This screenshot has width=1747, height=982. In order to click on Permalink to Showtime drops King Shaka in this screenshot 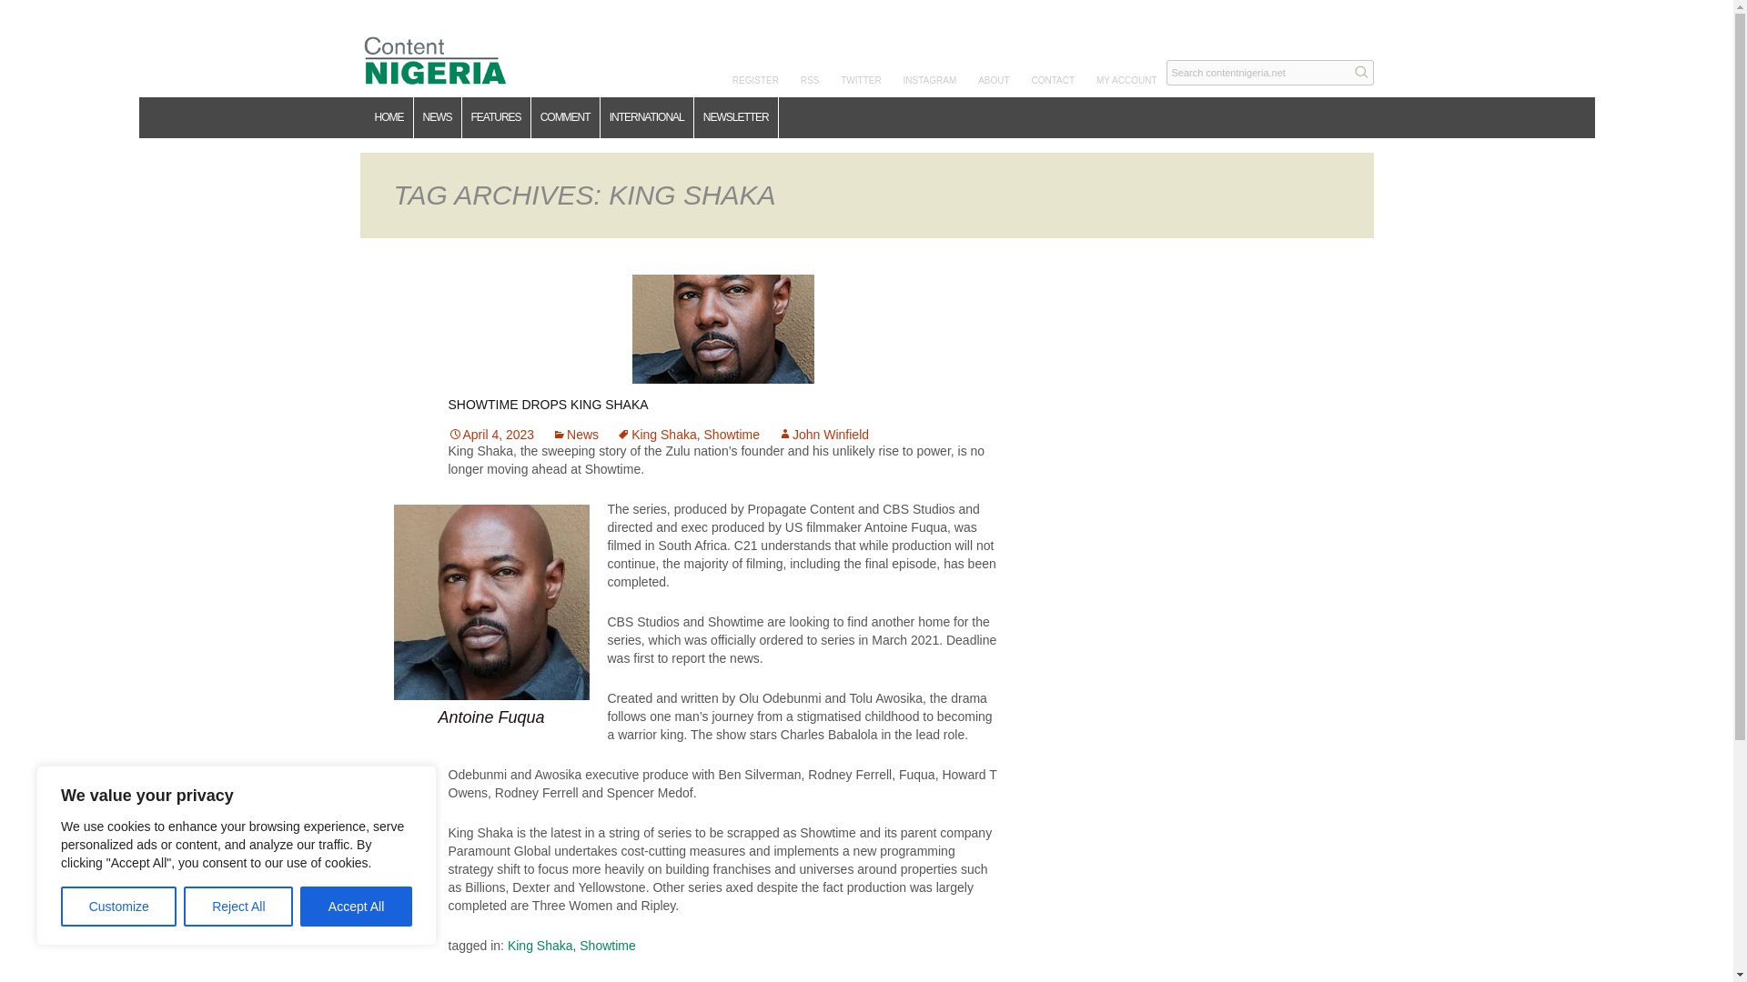, I will do `click(490, 435)`.